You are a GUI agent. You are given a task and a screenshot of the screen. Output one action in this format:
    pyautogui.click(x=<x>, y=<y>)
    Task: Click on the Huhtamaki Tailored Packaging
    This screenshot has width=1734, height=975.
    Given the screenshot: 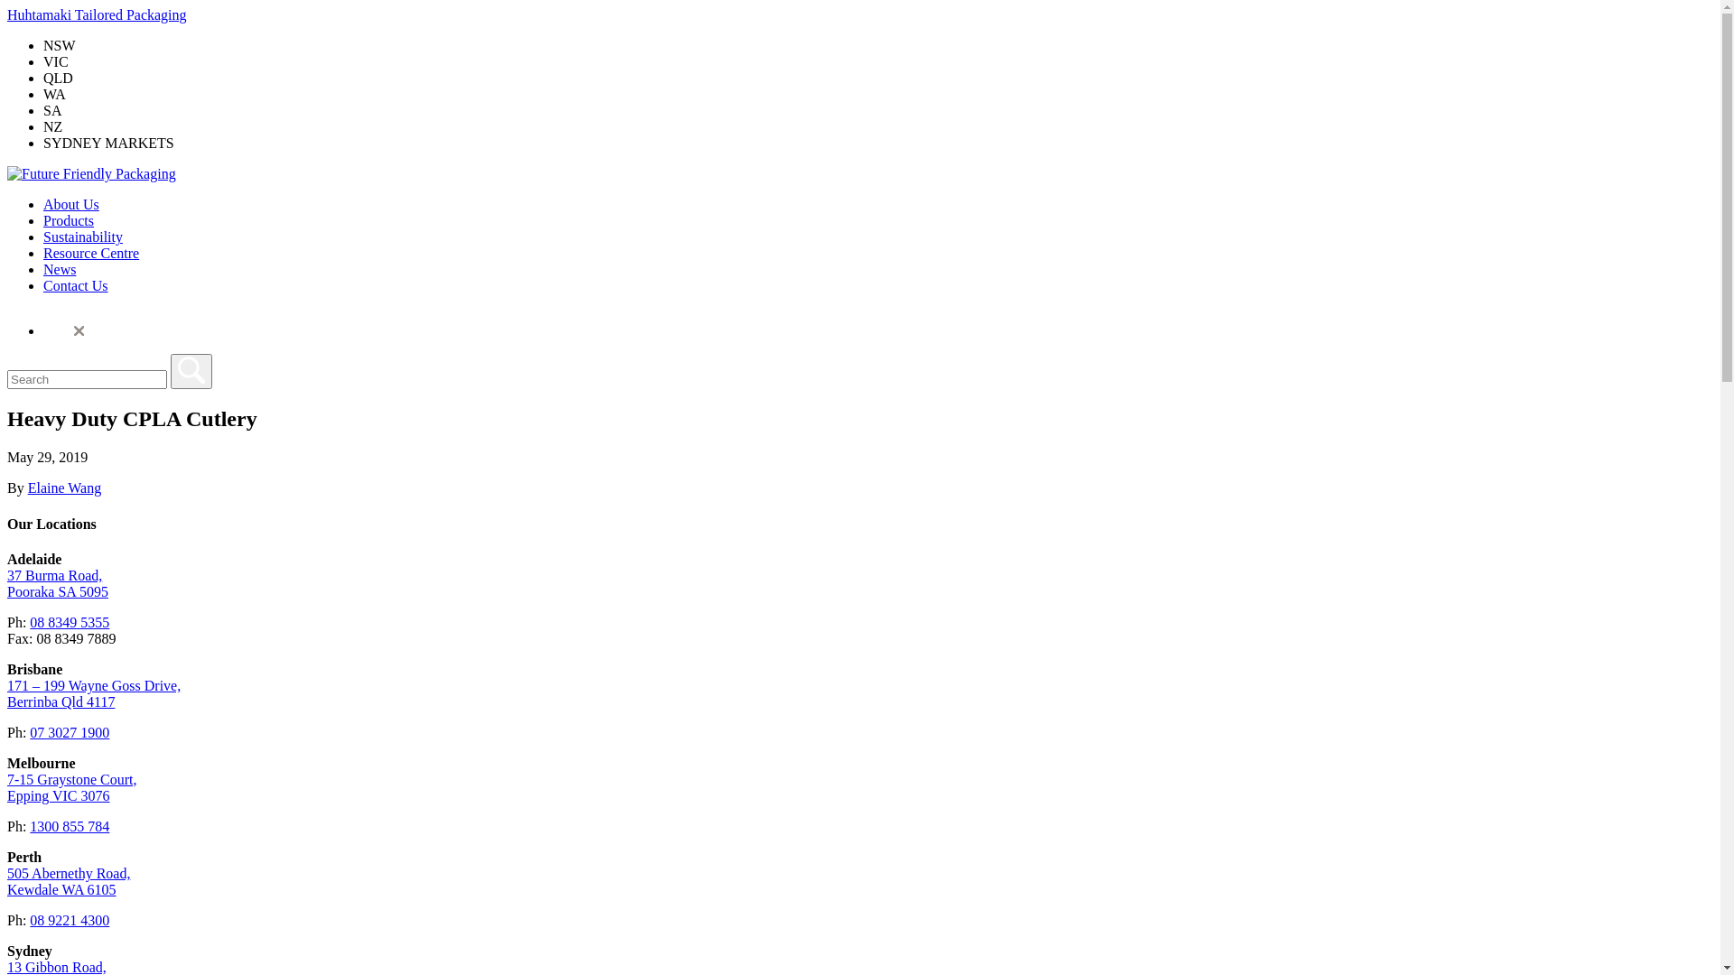 What is the action you would take?
    pyautogui.click(x=98, y=14)
    